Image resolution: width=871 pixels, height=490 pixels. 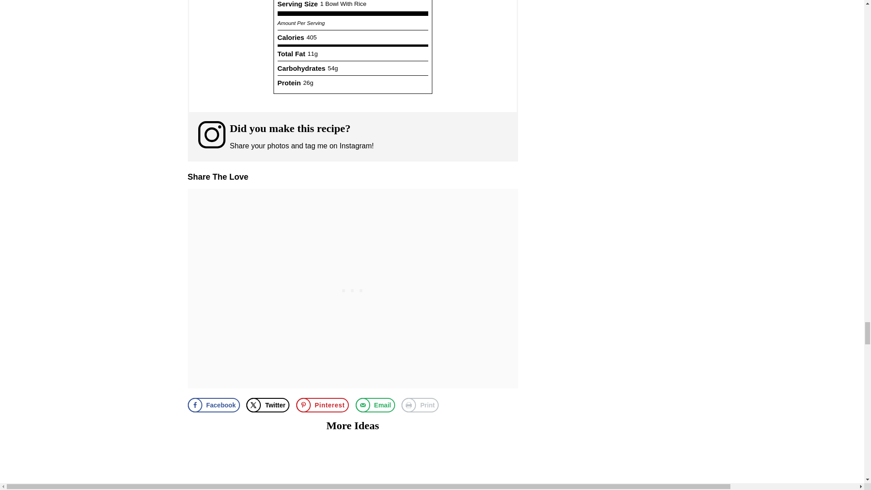 What do you see at coordinates (214, 405) in the screenshot?
I see `Share on Facebook` at bounding box center [214, 405].